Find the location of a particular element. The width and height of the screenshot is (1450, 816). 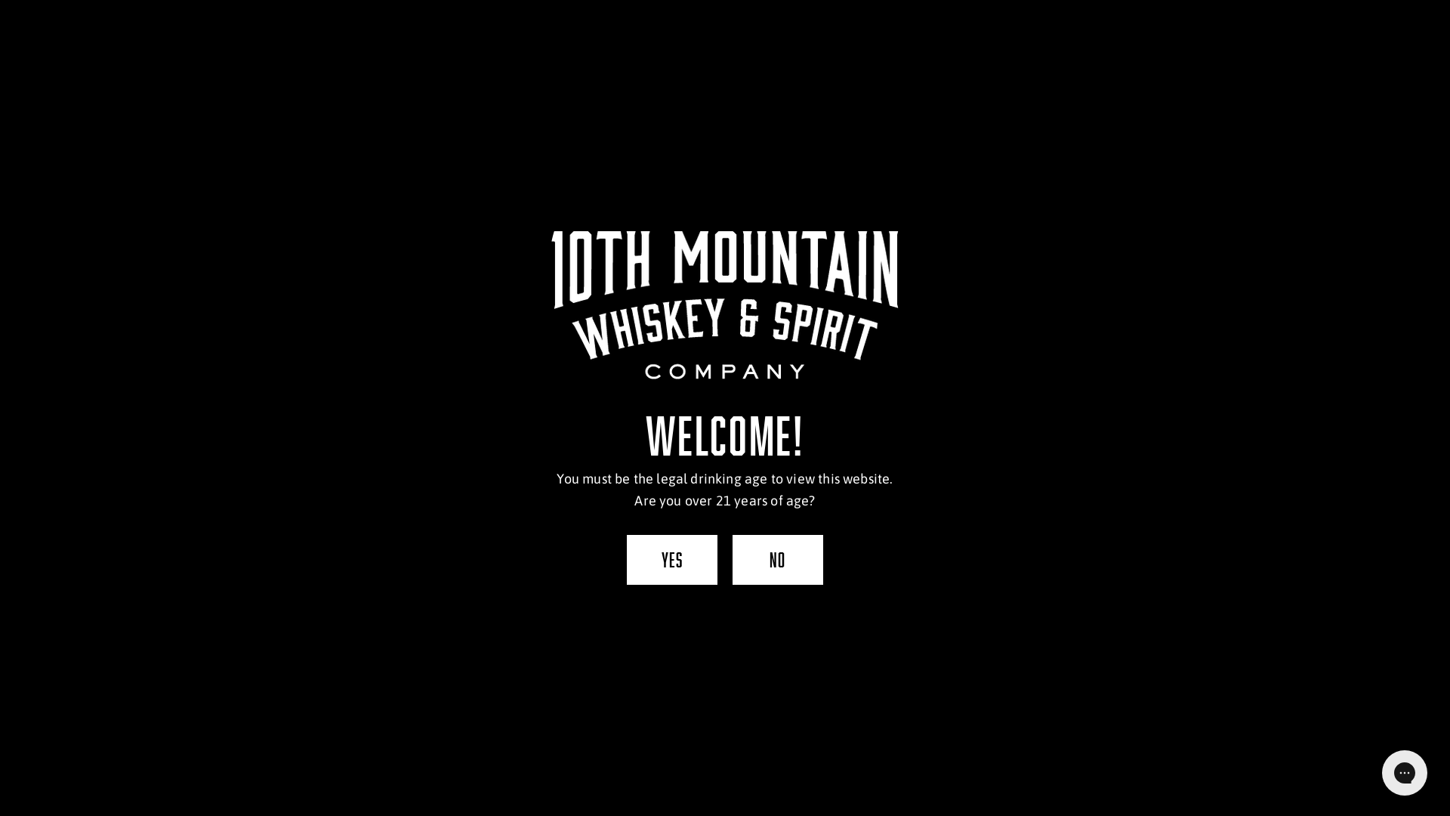

Find Us is located at coordinates (909, 47).